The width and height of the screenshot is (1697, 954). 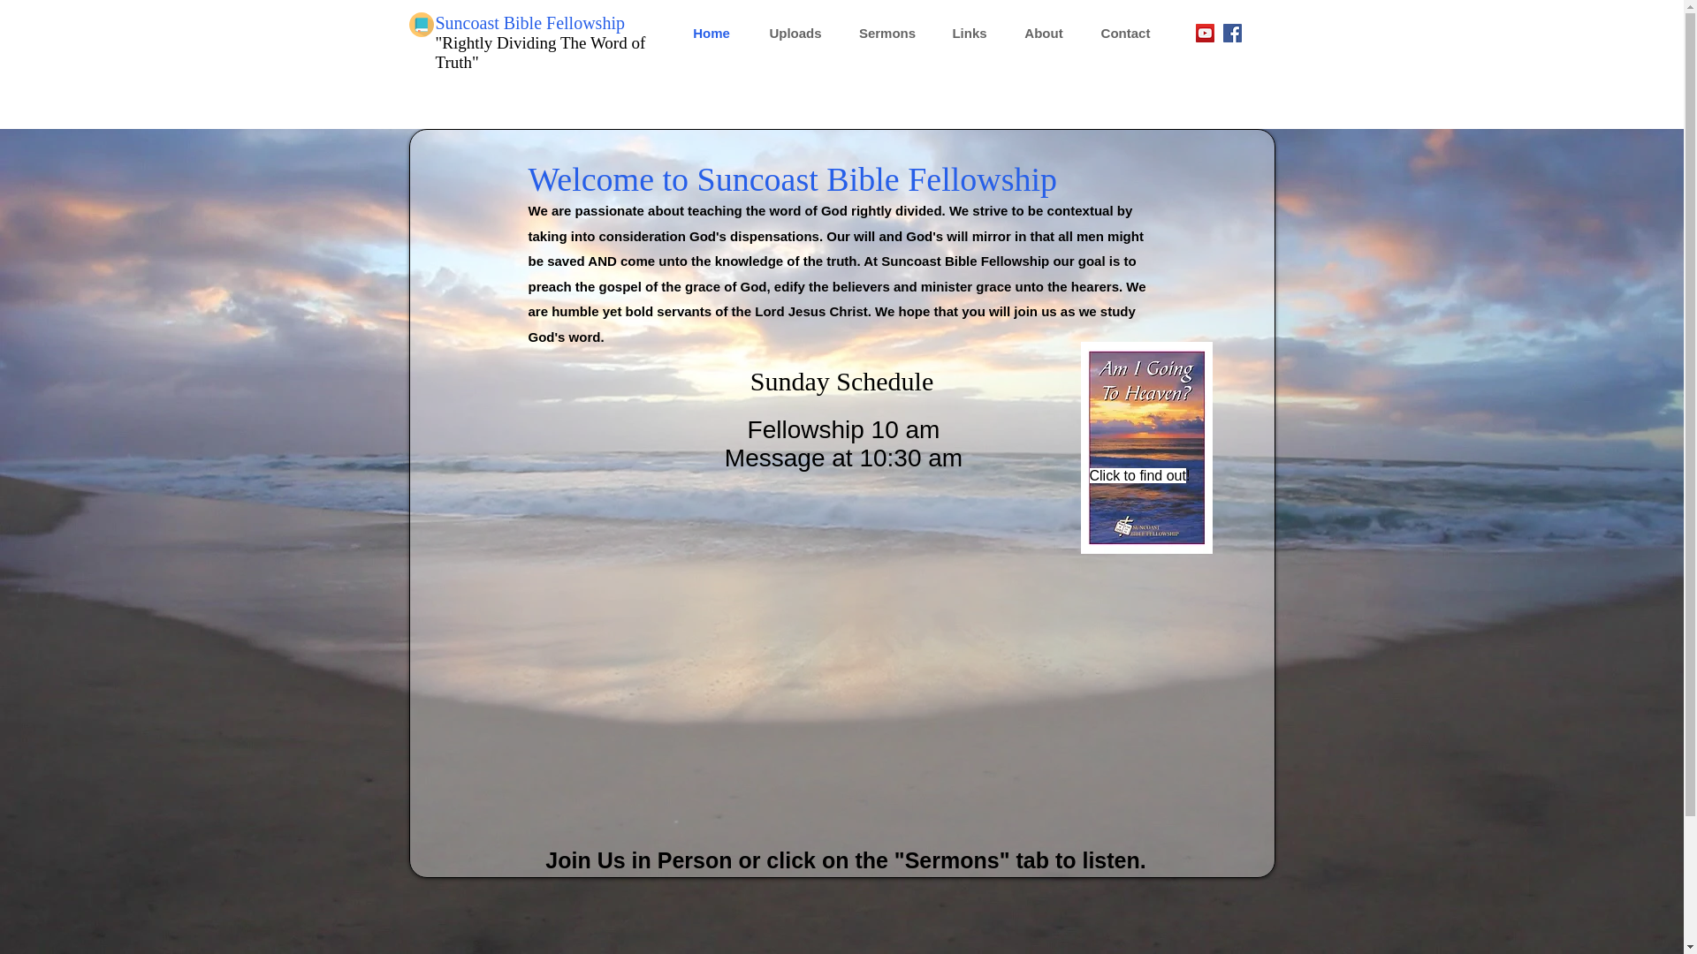 I want to click on Uploads, so click(x=795, y=33).